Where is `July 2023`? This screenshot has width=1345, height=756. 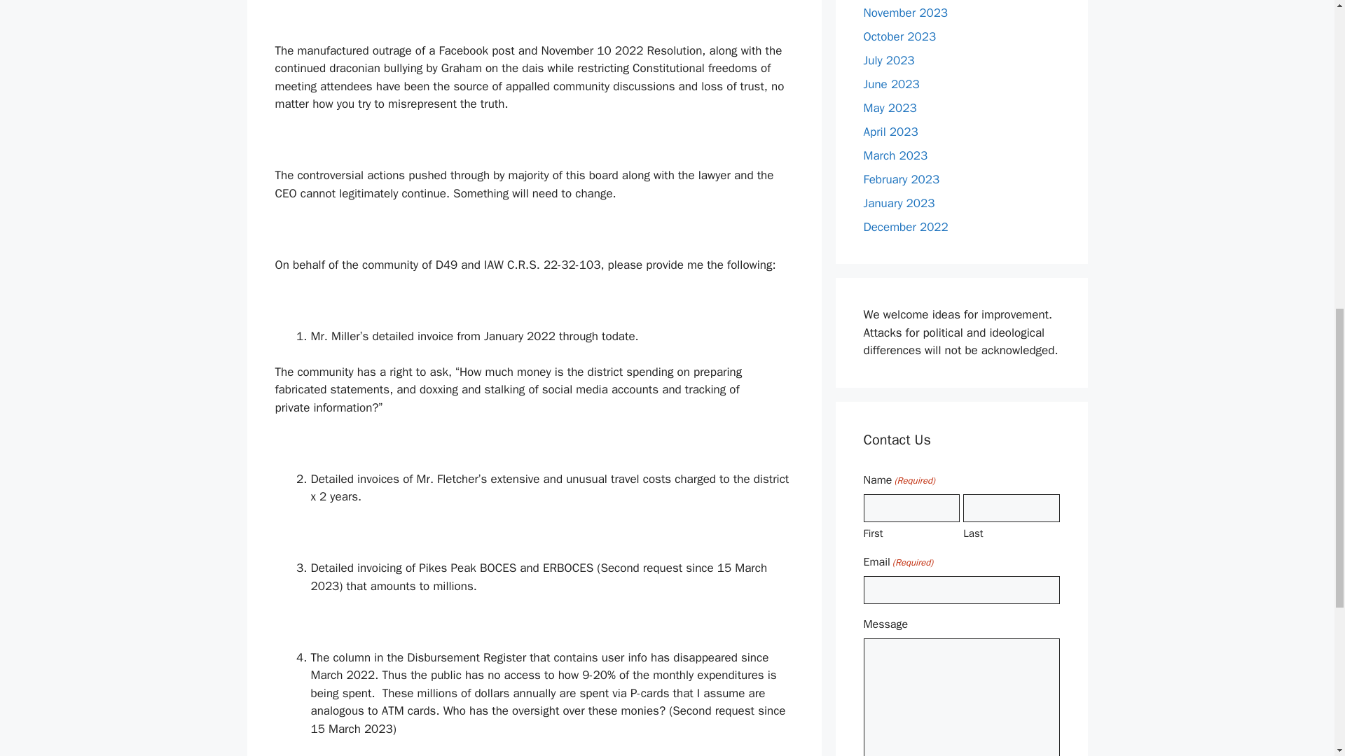
July 2023 is located at coordinates (888, 60).